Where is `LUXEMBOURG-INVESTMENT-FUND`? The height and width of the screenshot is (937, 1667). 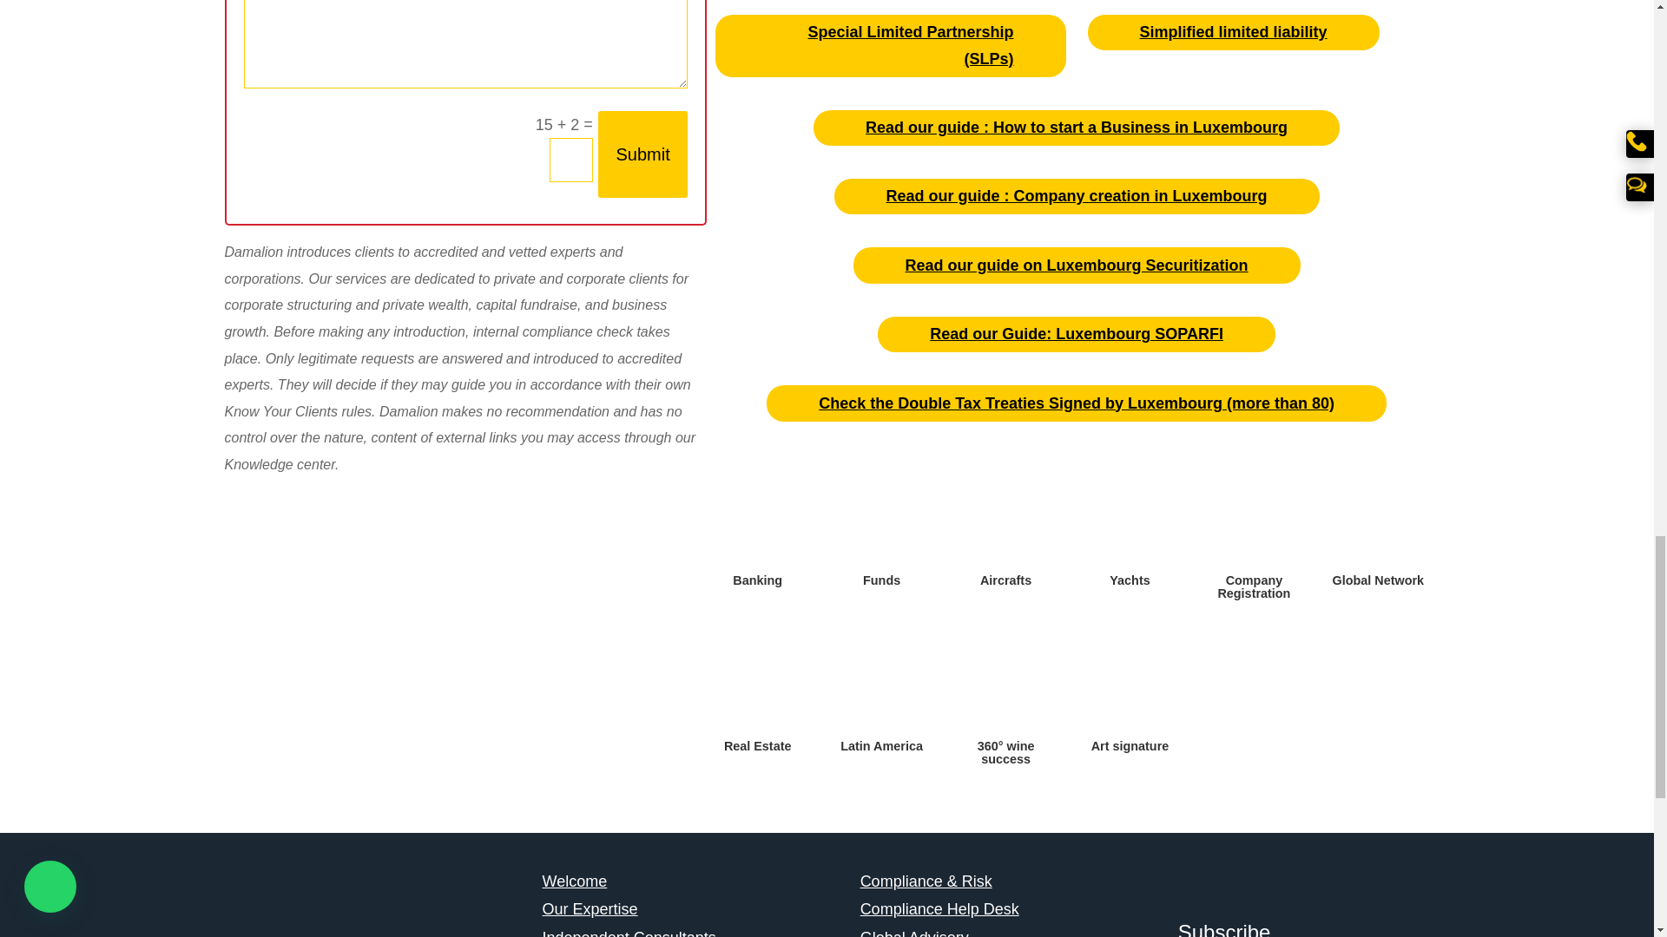 LUXEMBOURG-INVESTMENT-FUND is located at coordinates (882, 523).